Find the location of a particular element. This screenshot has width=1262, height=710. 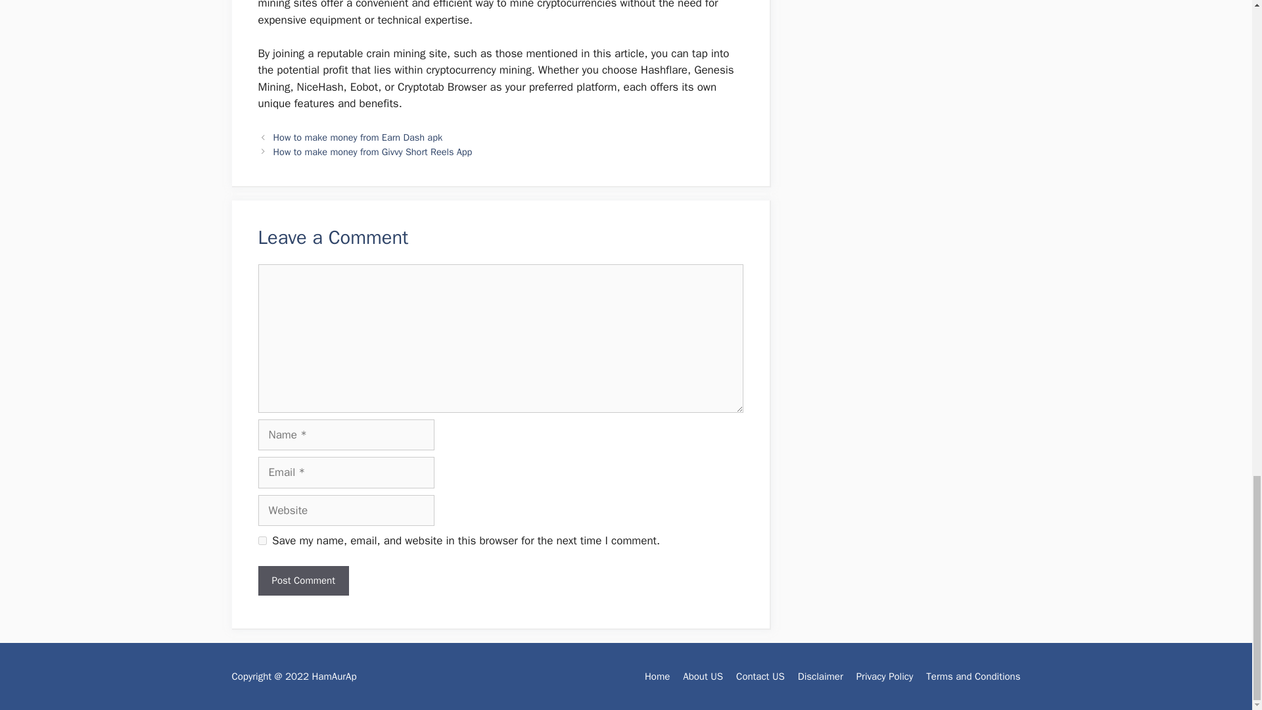

Post Comment is located at coordinates (302, 580).